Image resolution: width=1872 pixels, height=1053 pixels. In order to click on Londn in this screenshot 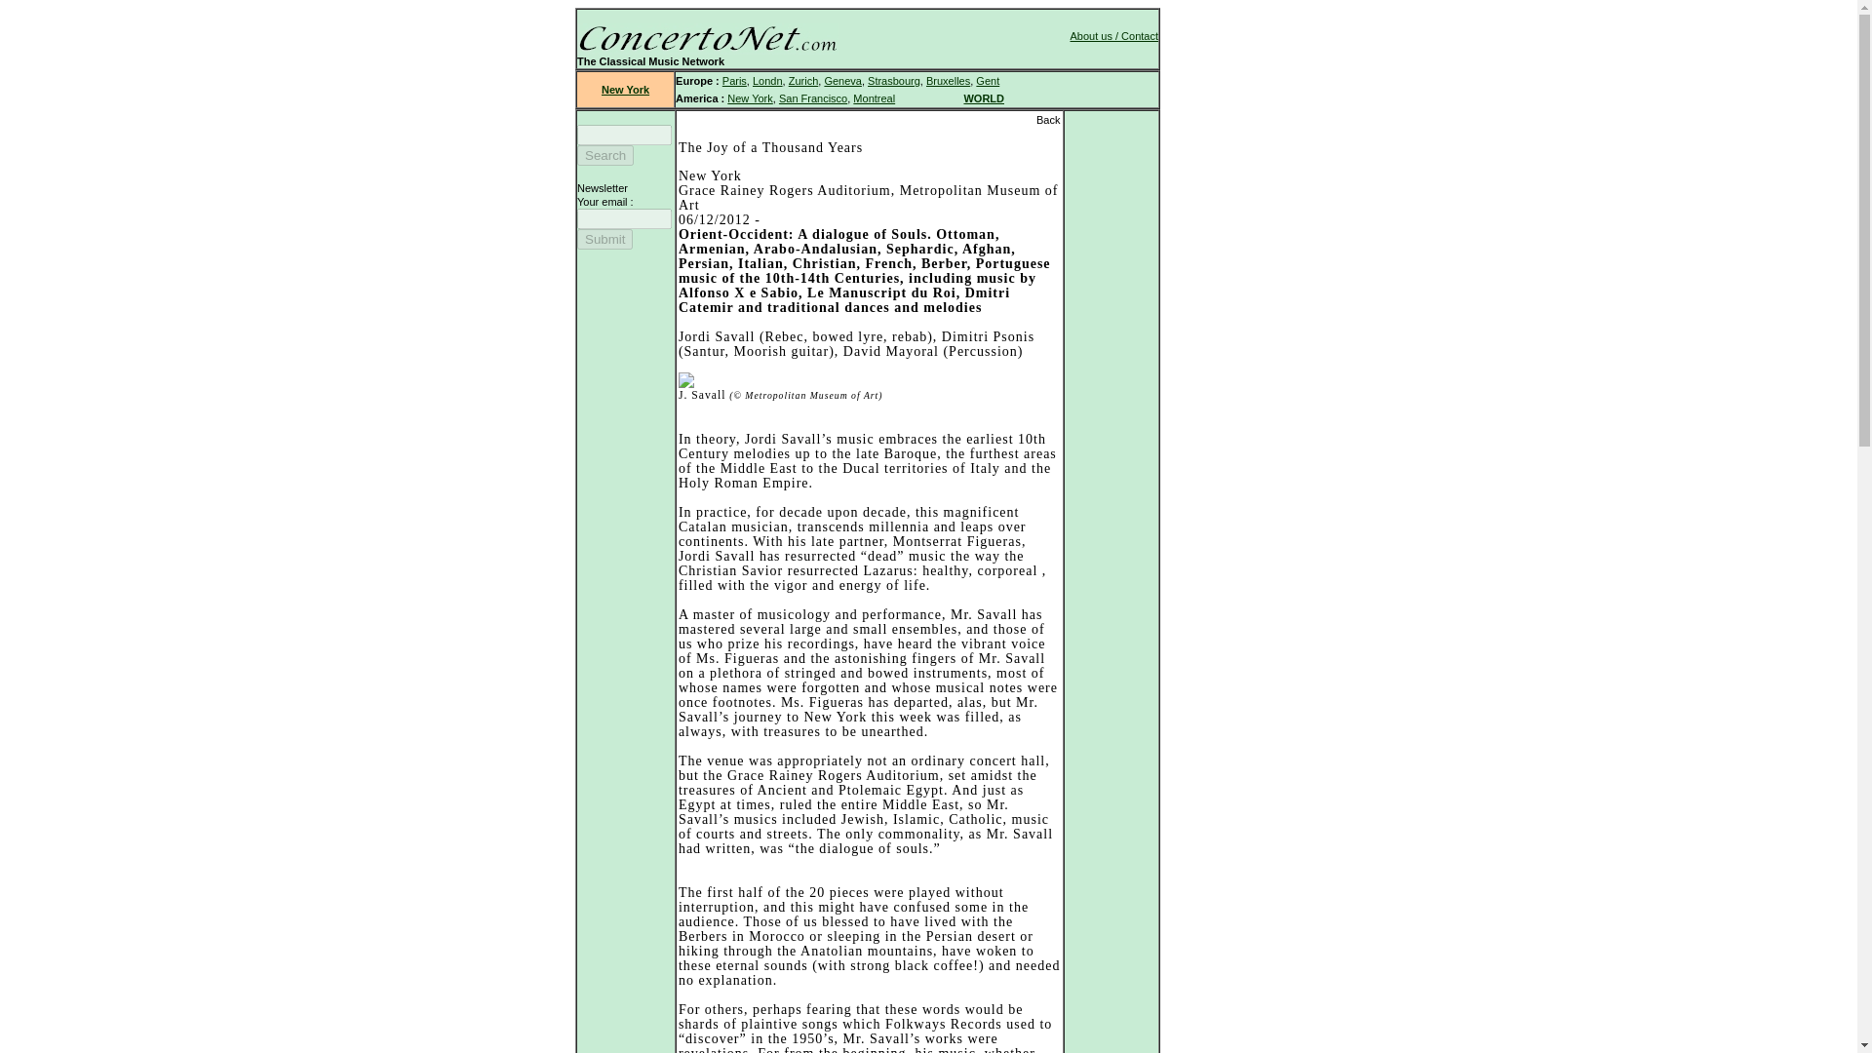, I will do `click(766, 80)`.